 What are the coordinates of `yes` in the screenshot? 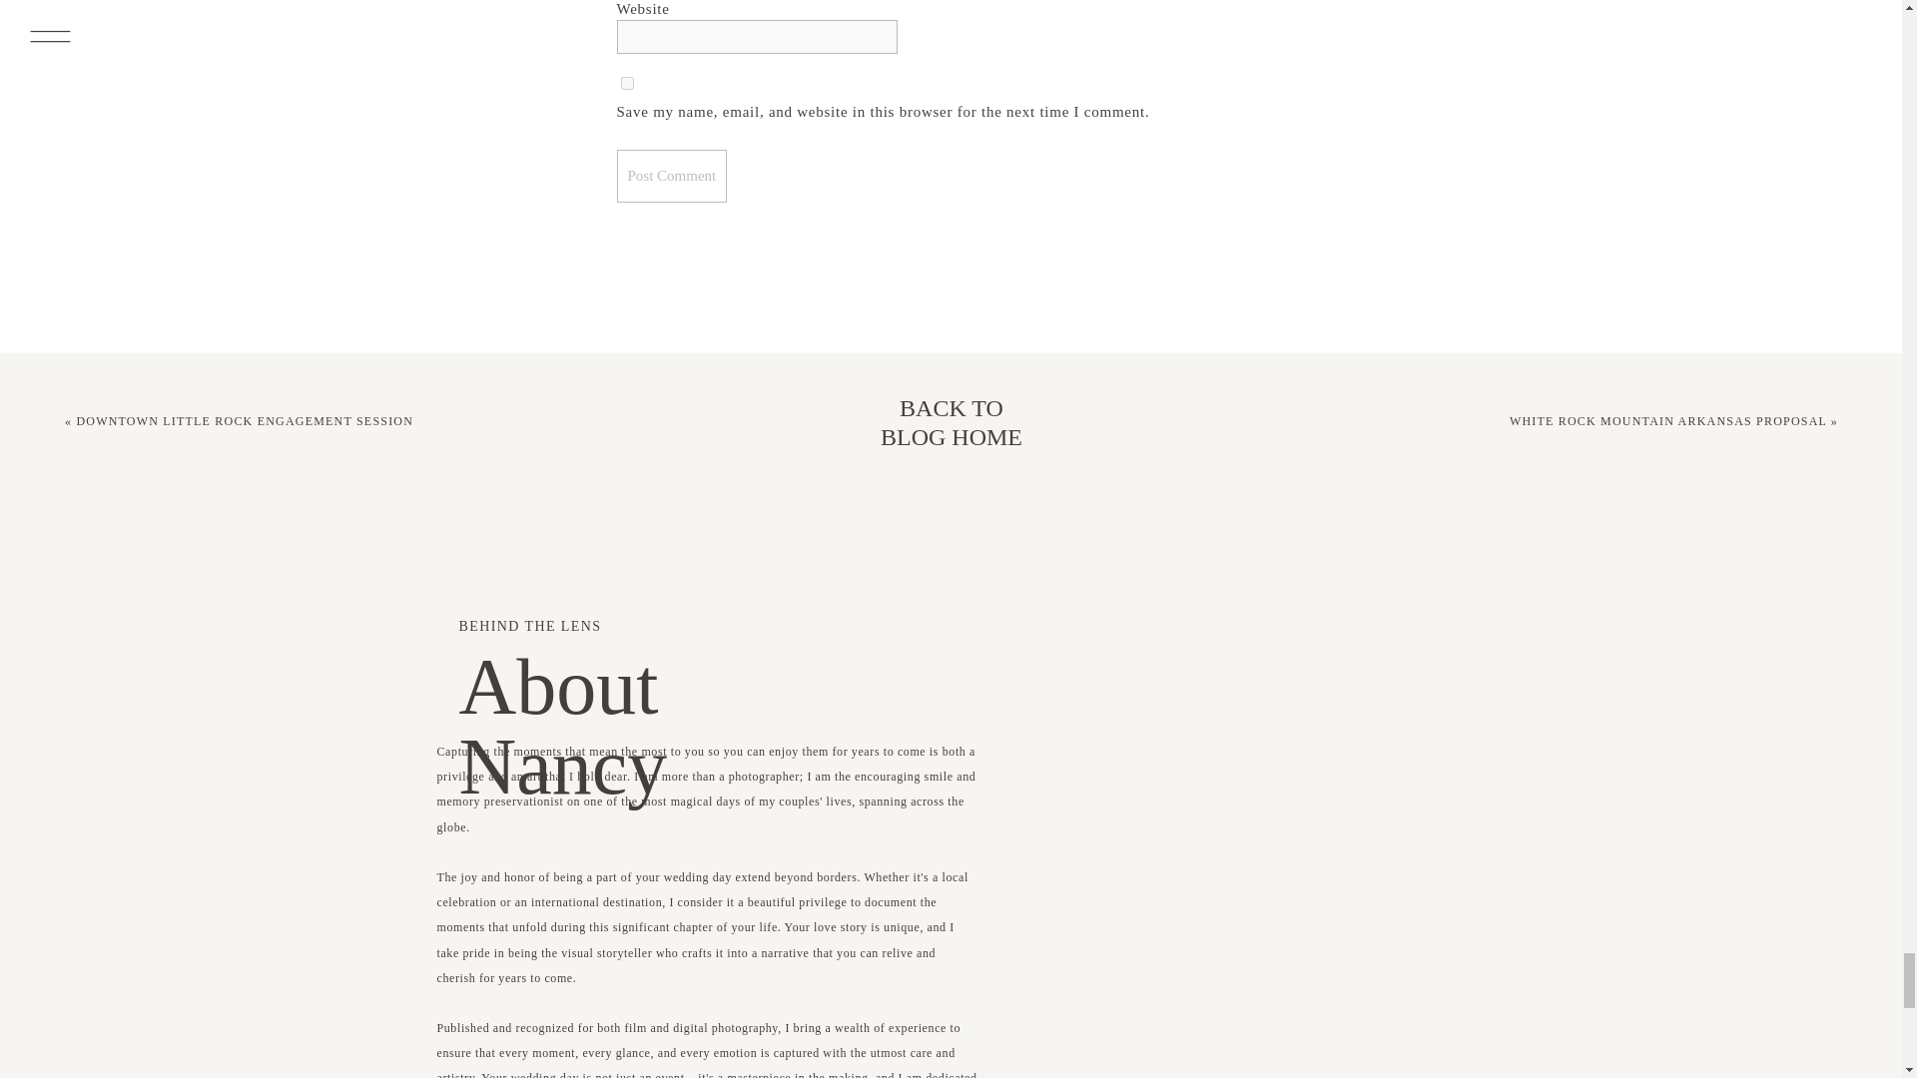 It's located at (627, 82).